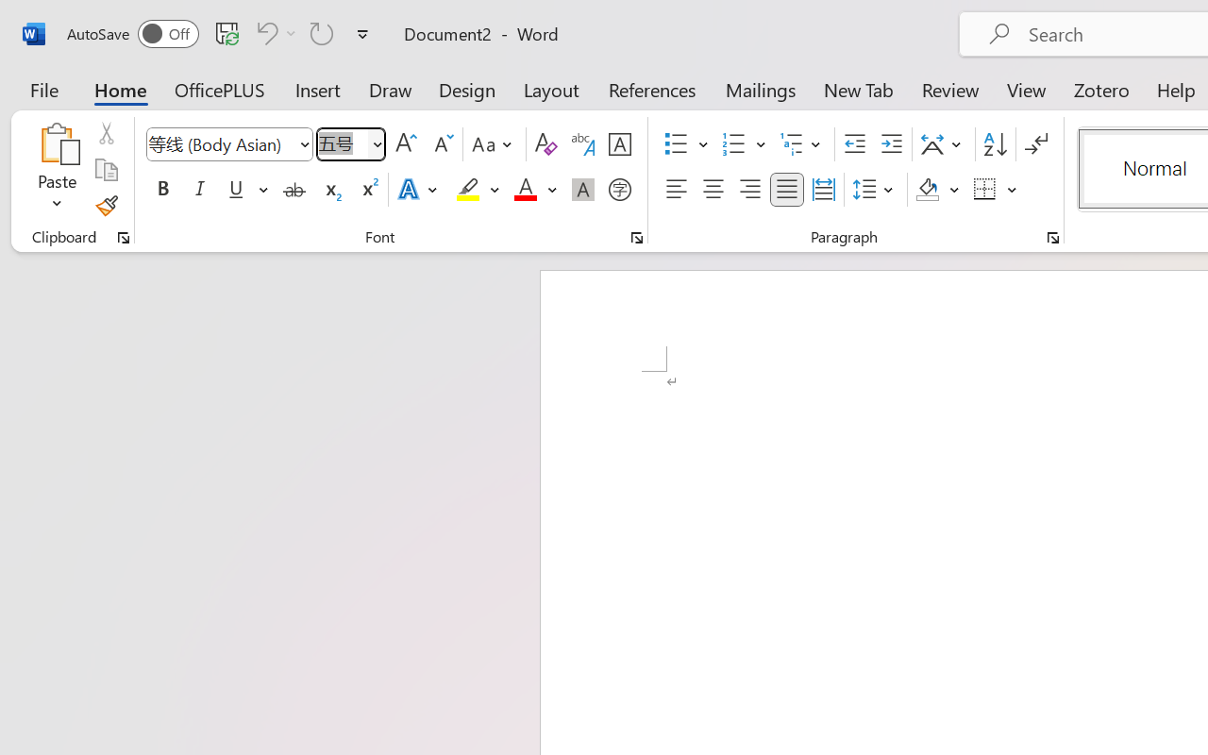  Describe the element at coordinates (651, 89) in the screenshot. I see `References` at that location.